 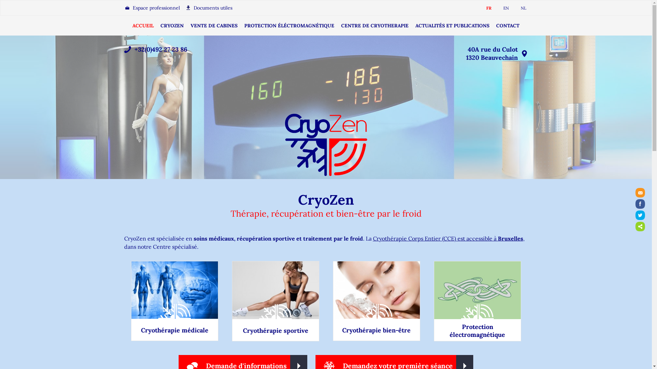 I want to click on CRYOZEN, so click(x=172, y=26).